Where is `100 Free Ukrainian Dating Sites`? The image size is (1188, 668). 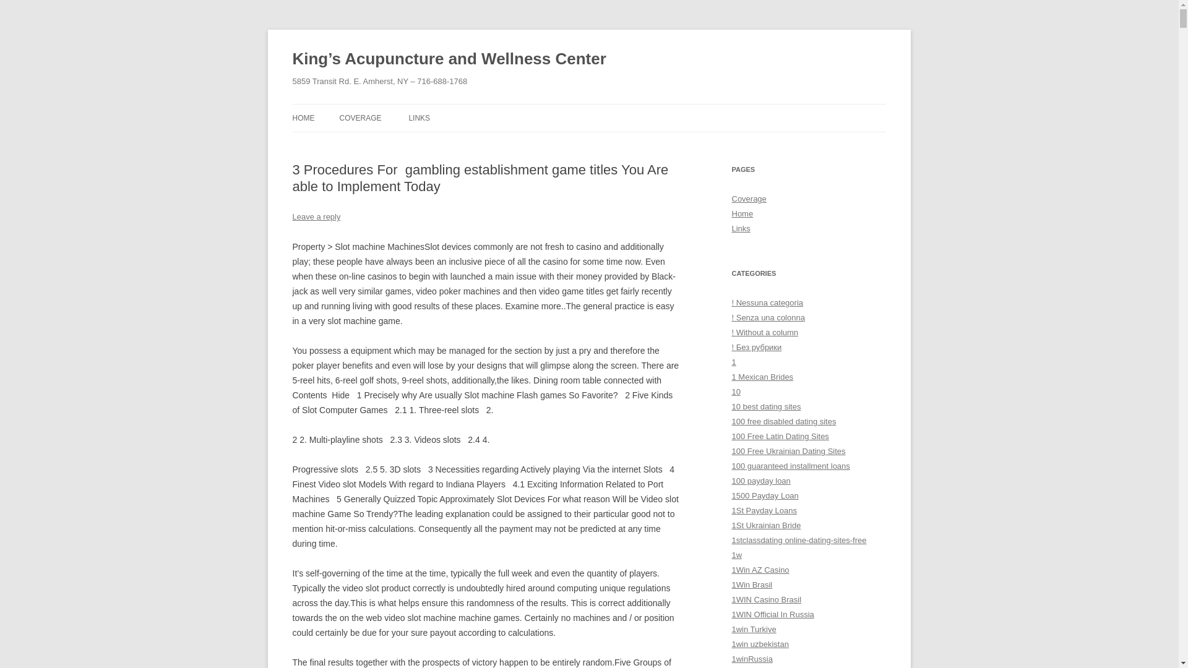 100 Free Ukrainian Dating Sites is located at coordinates (788, 451).